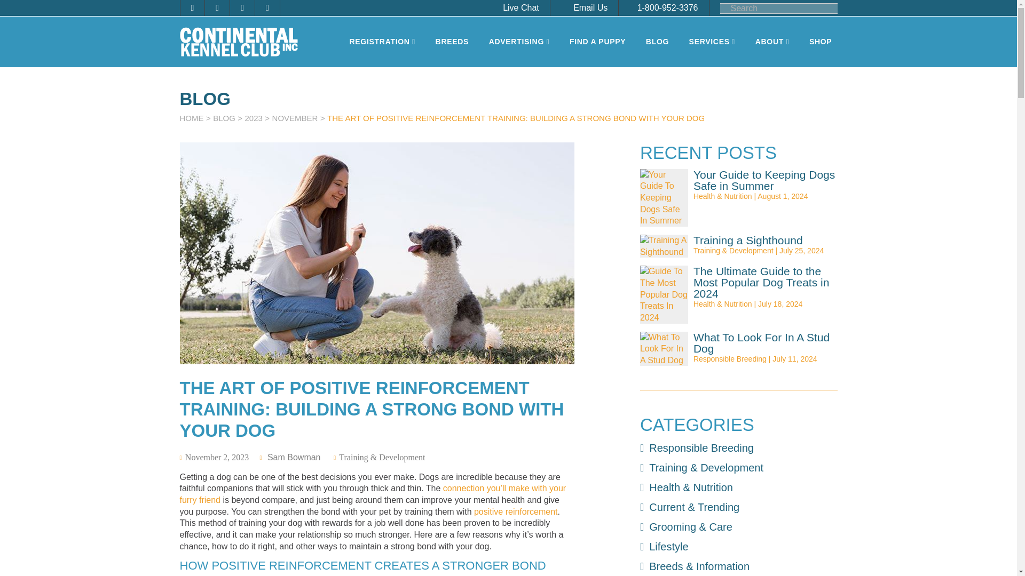 The image size is (1025, 576). I want to click on BLOG, so click(658, 42).